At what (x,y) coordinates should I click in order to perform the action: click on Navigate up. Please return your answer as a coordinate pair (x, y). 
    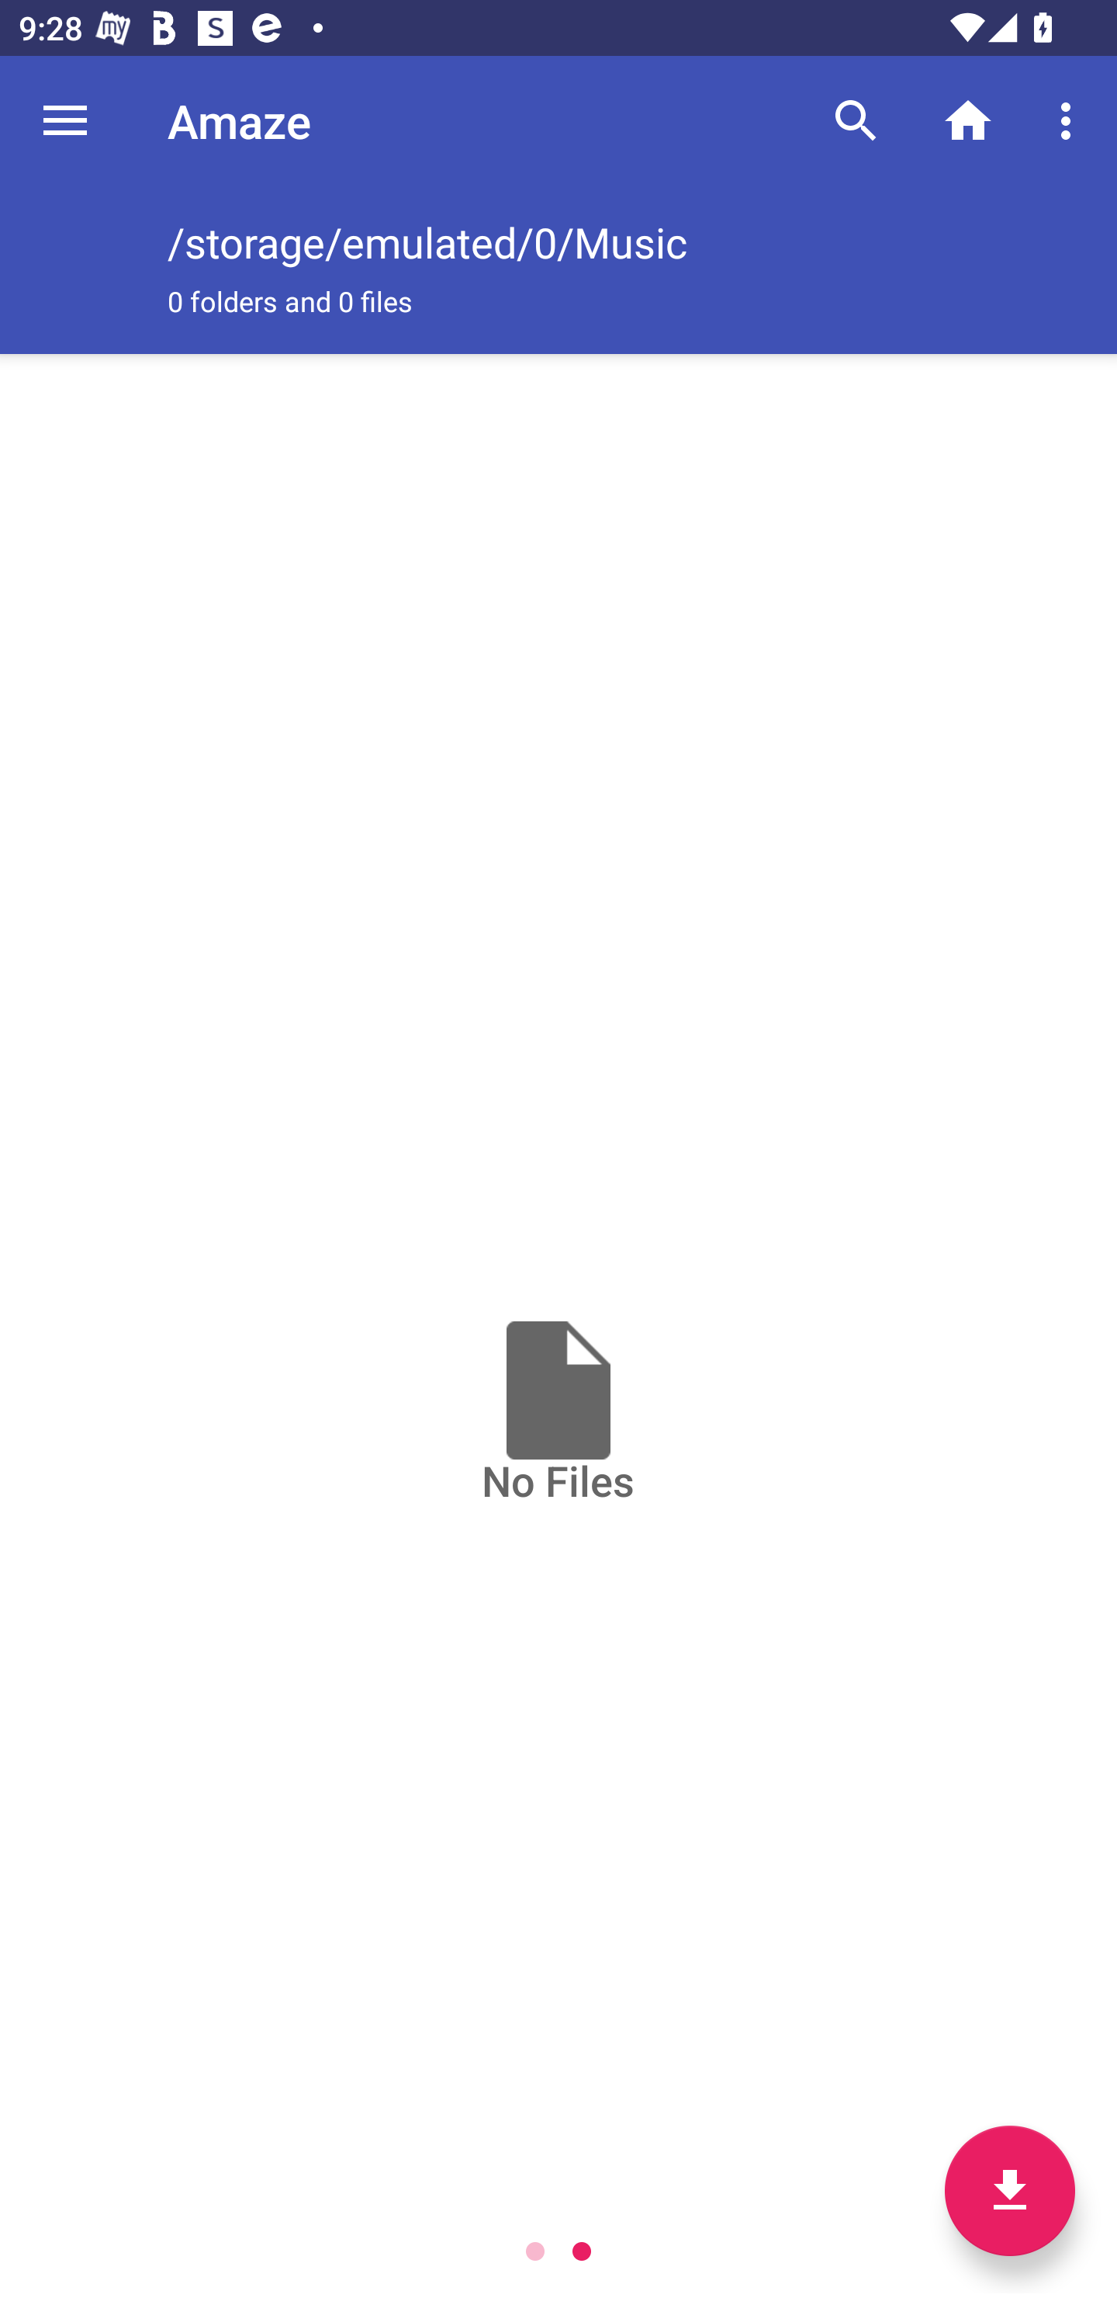
    Looking at the image, I should click on (65, 120).